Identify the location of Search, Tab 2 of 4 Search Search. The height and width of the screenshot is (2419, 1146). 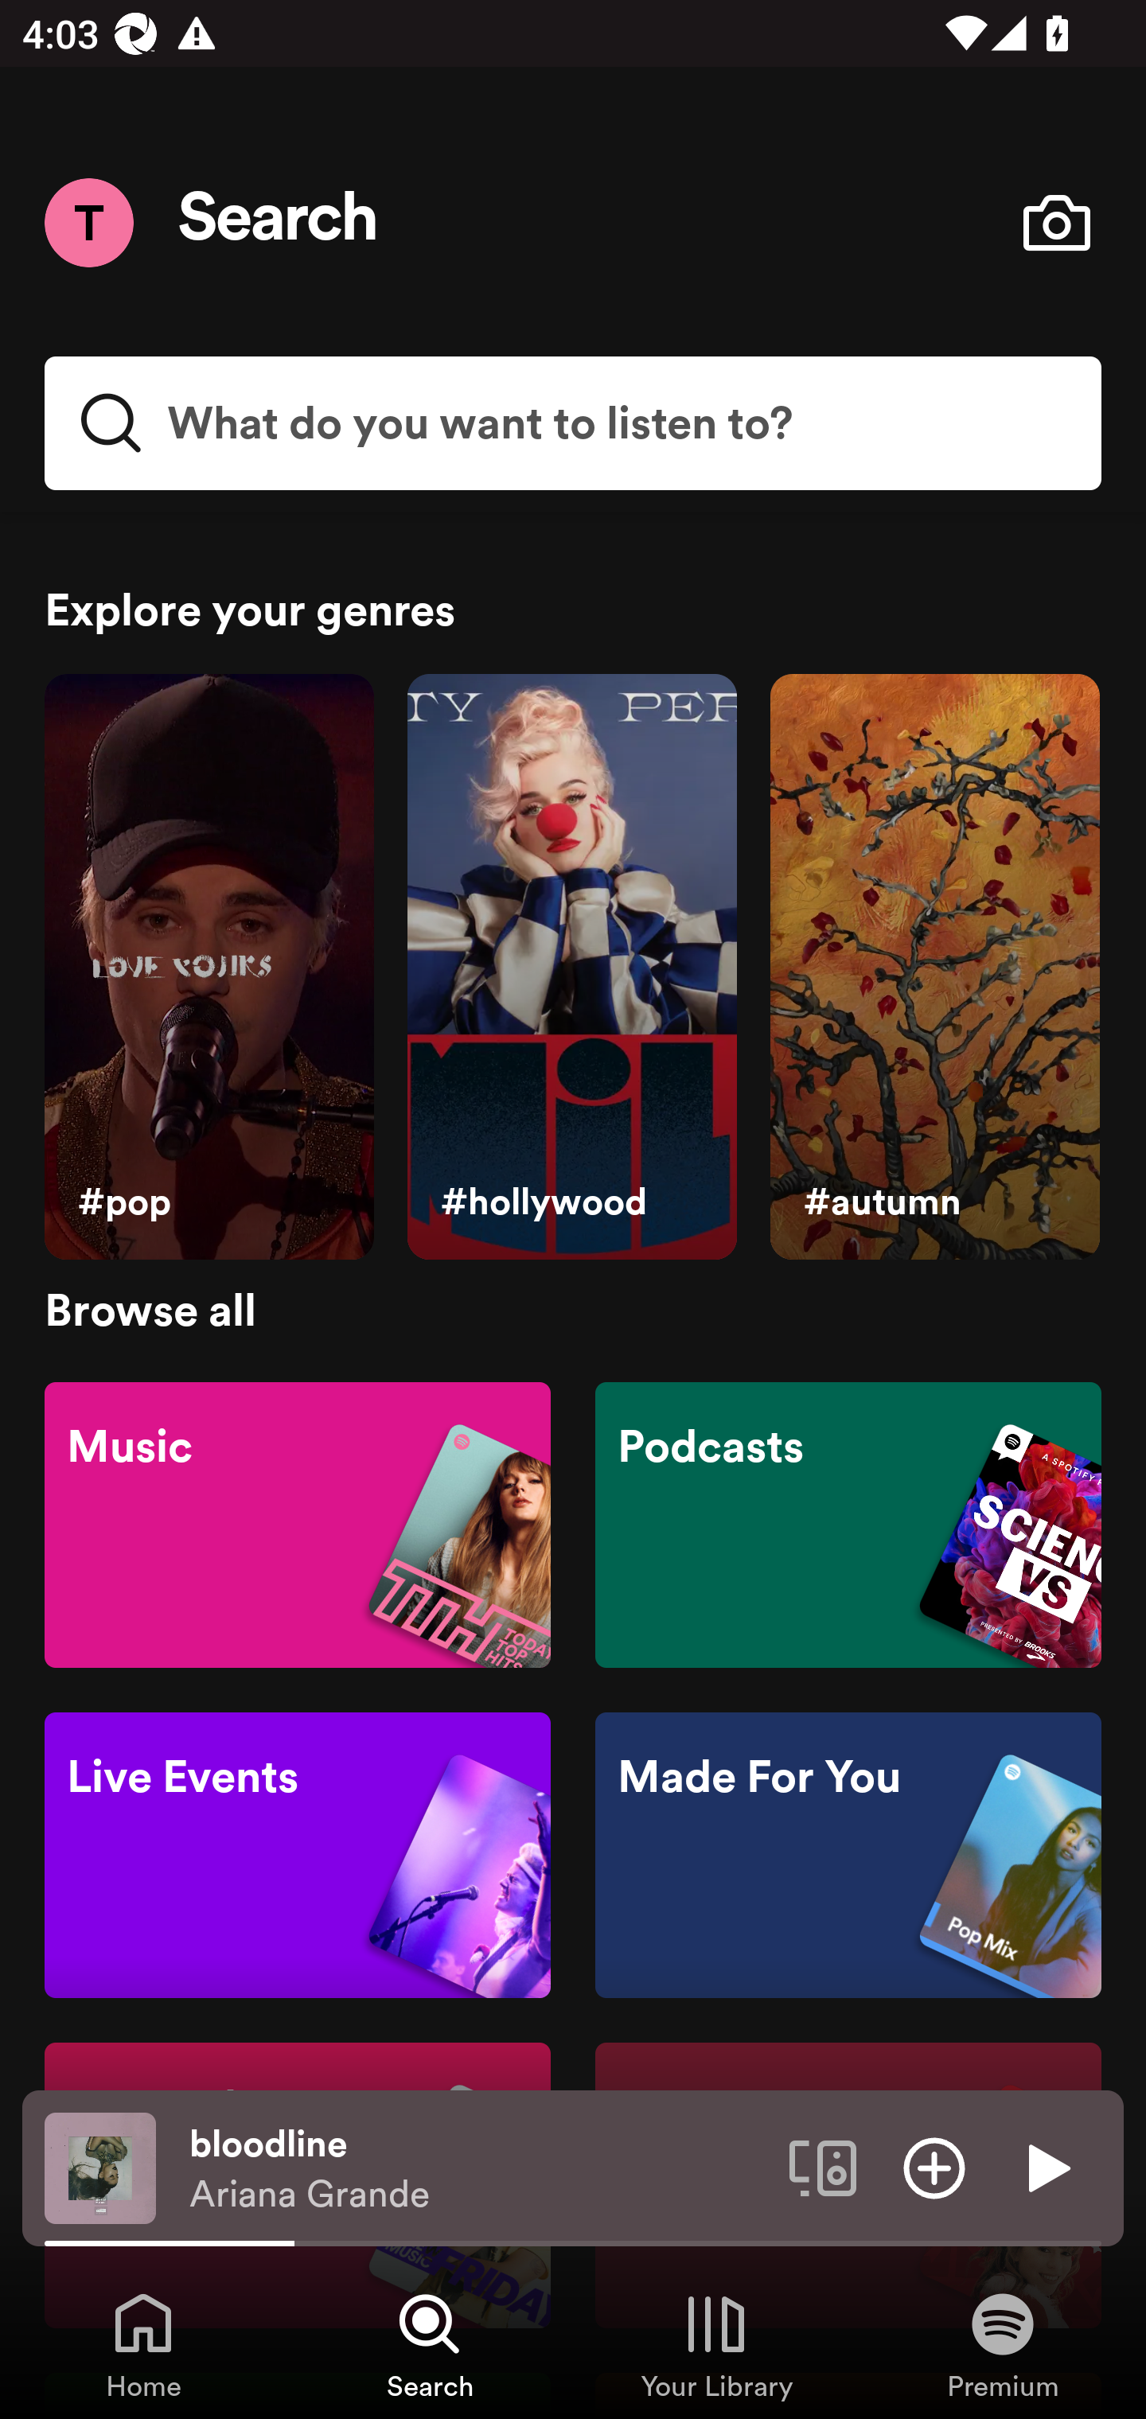
(430, 2344).